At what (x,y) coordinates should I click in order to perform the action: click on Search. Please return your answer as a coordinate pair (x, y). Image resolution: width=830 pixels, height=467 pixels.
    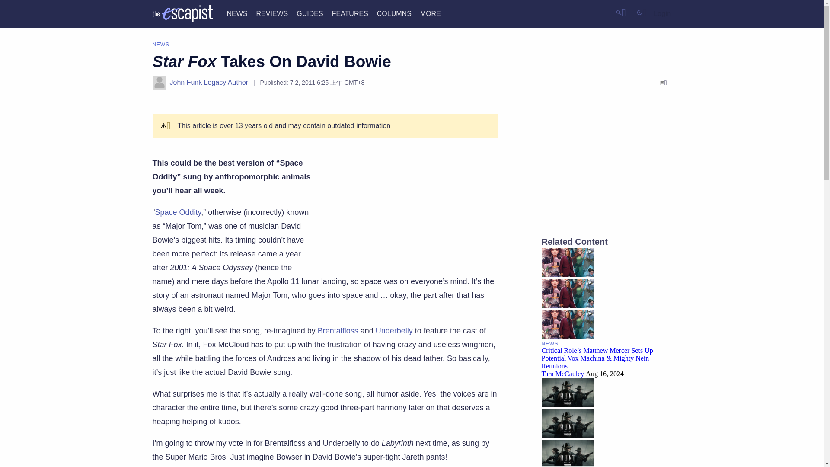
    Looking at the image, I should click on (621, 12).